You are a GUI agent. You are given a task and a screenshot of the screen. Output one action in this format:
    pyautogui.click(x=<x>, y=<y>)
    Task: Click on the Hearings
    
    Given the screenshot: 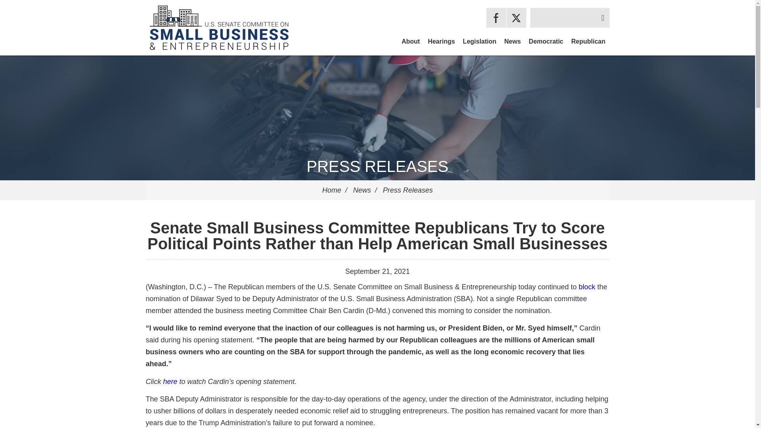 What is the action you would take?
    pyautogui.click(x=441, y=41)
    